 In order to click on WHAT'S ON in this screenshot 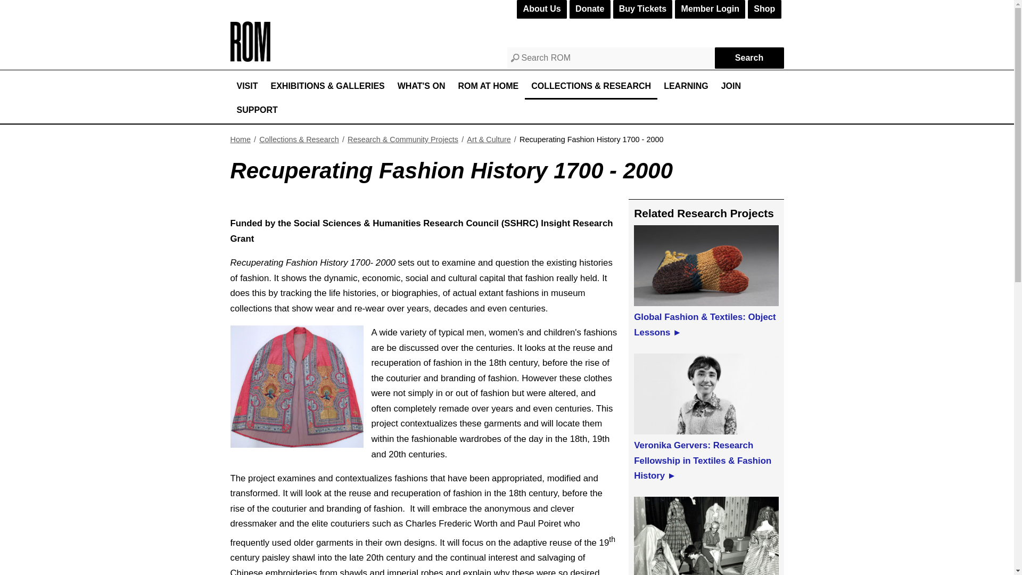, I will do `click(422, 87)`.